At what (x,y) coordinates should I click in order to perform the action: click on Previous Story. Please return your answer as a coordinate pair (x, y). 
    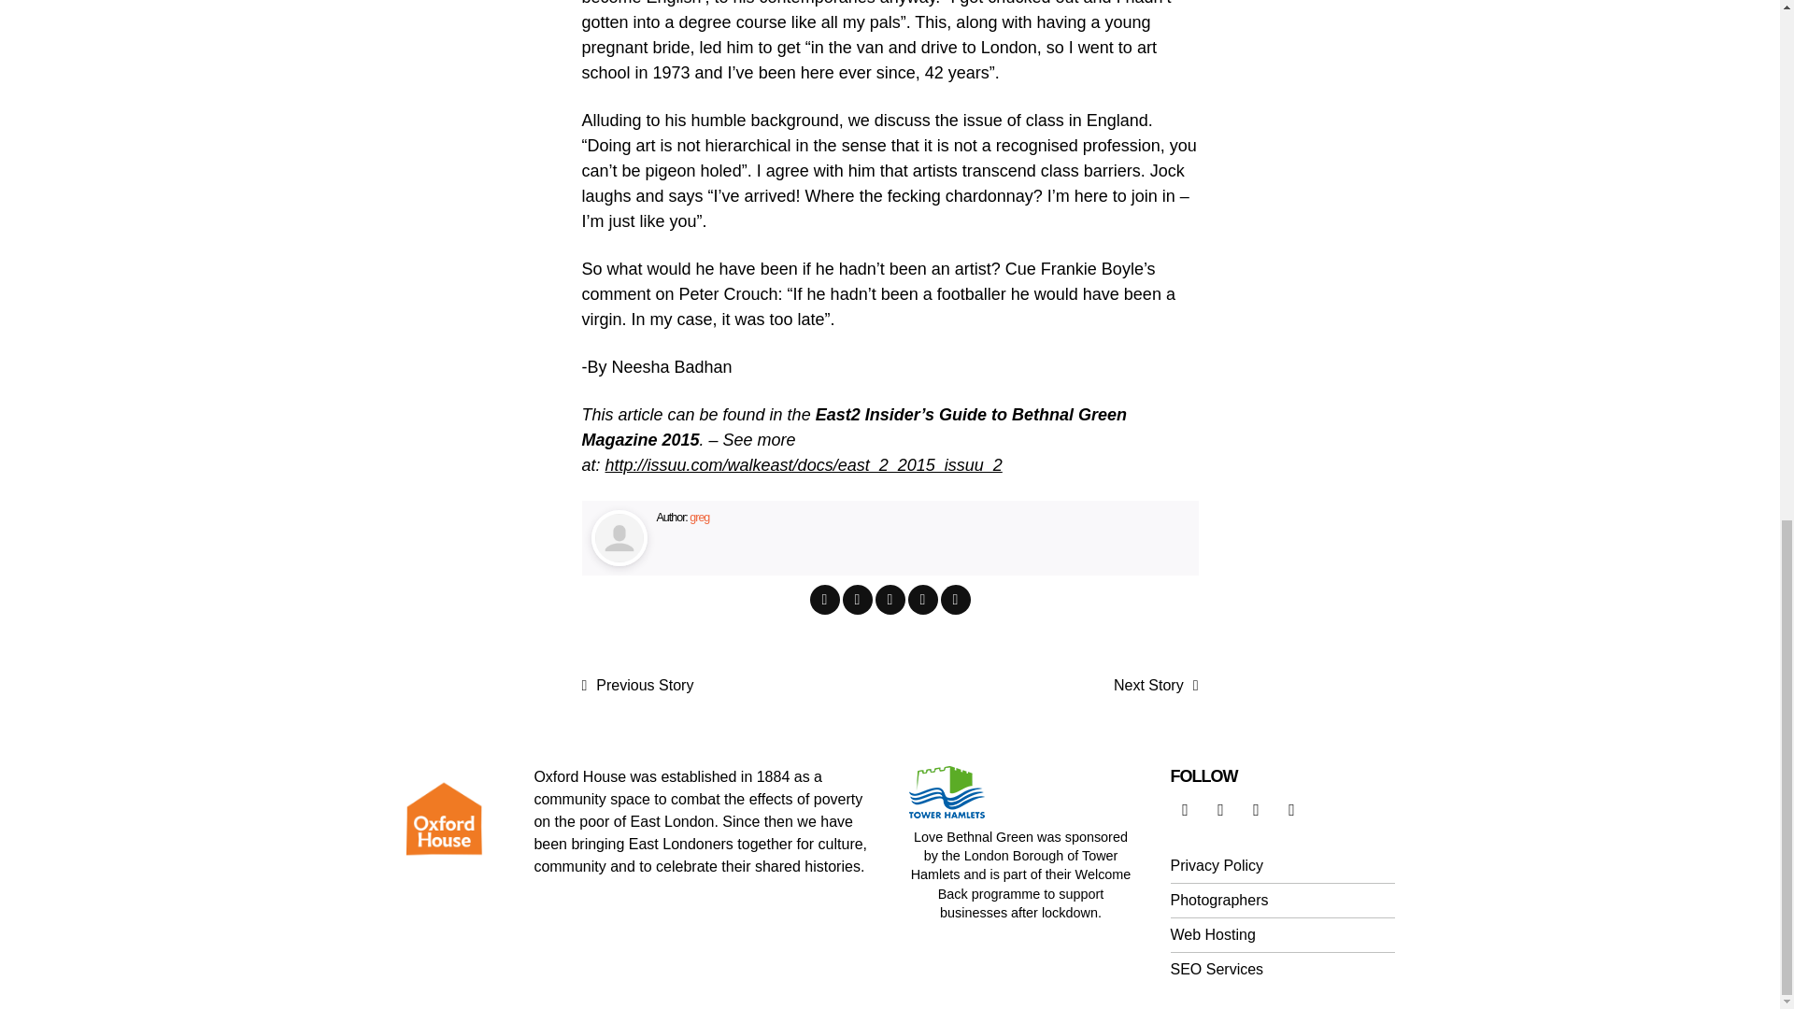
    Looking at the image, I should click on (637, 686).